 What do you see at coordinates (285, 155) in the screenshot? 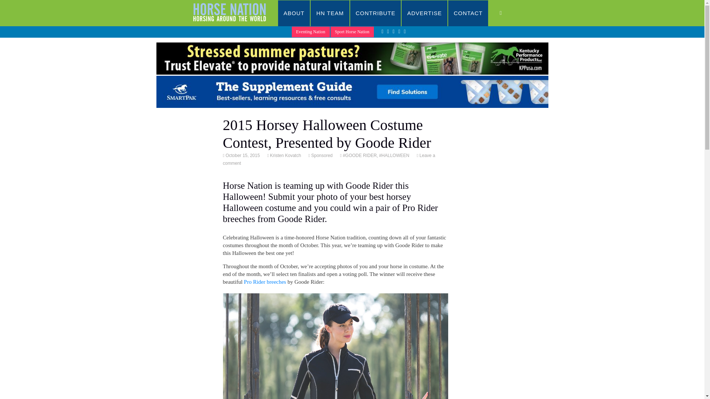
I see `Kristen Kovatch` at bounding box center [285, 155].